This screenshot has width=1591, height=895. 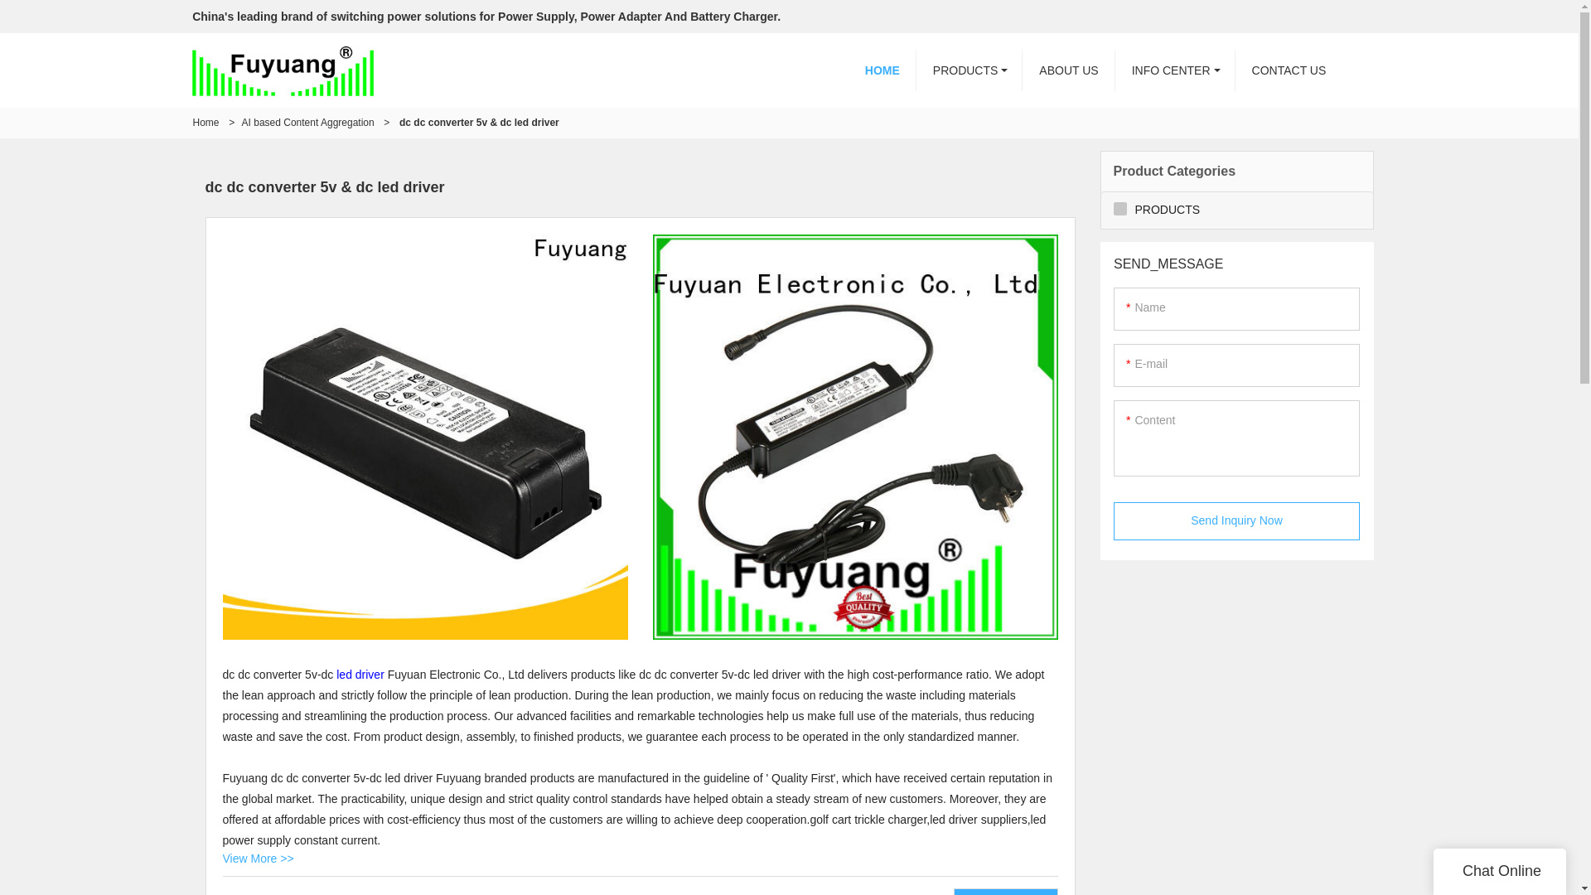 What do you see at coordinates (882, 70) in the screenshot?
I see `HOME` at bounding box center [882, 70].